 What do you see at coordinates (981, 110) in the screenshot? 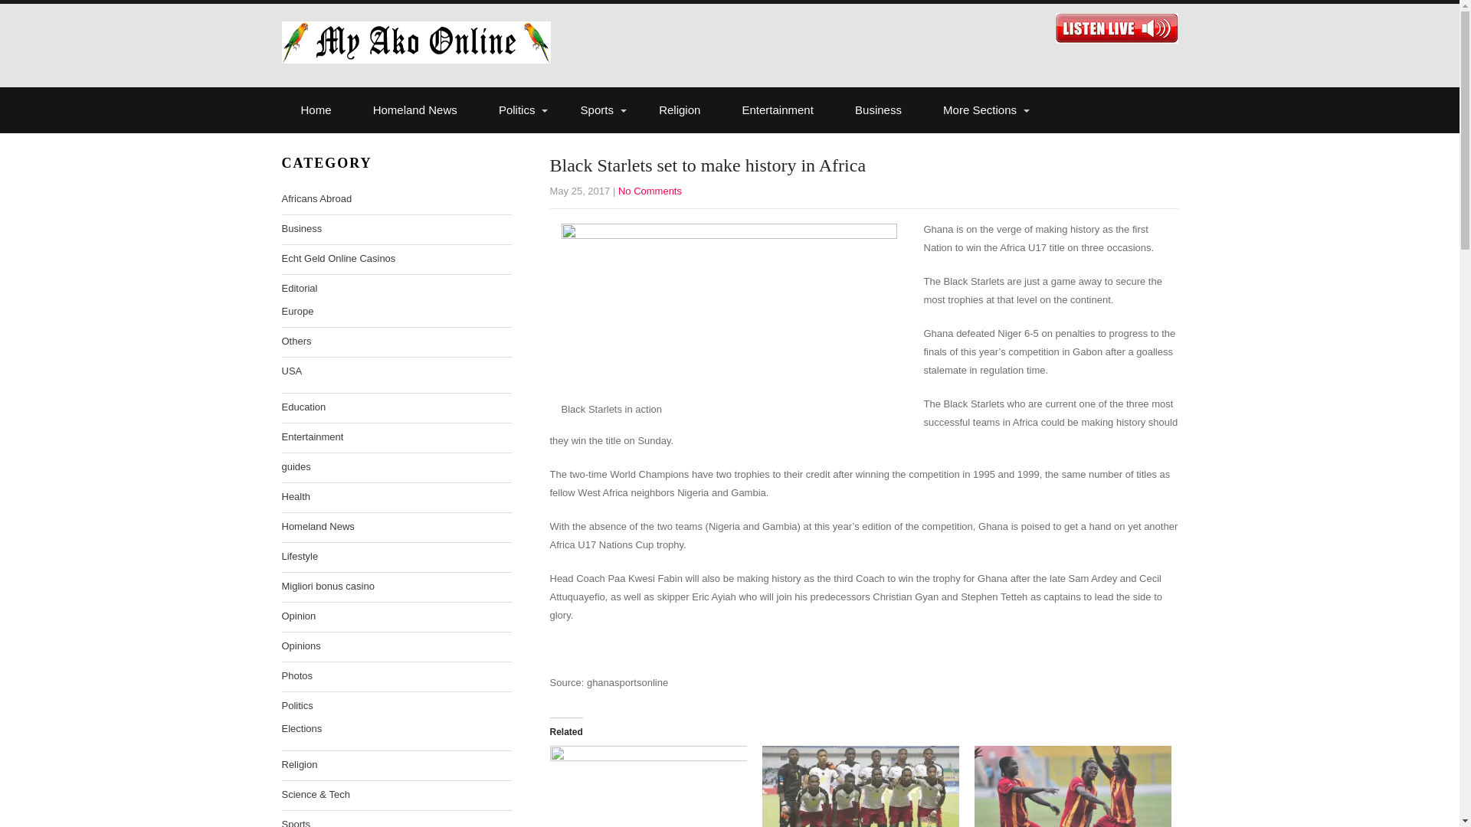
I see `More Sections` at bounding box center [981, 110].